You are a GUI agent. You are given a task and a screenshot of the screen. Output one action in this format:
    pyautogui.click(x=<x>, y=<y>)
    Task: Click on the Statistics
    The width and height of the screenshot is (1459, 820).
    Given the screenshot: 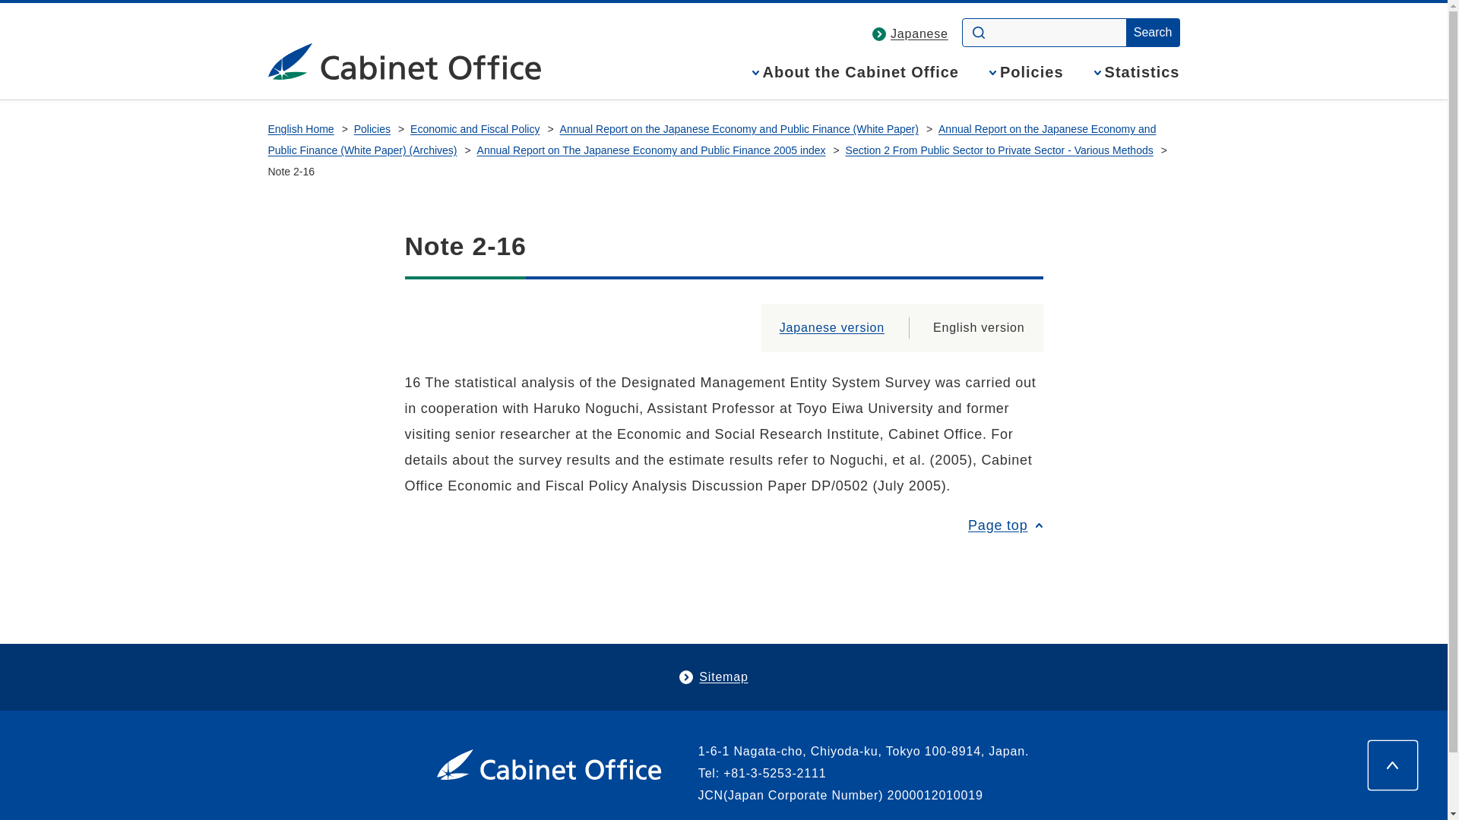 What is the action you would take?
    pyautogui.click(x=1137, y=82)
    